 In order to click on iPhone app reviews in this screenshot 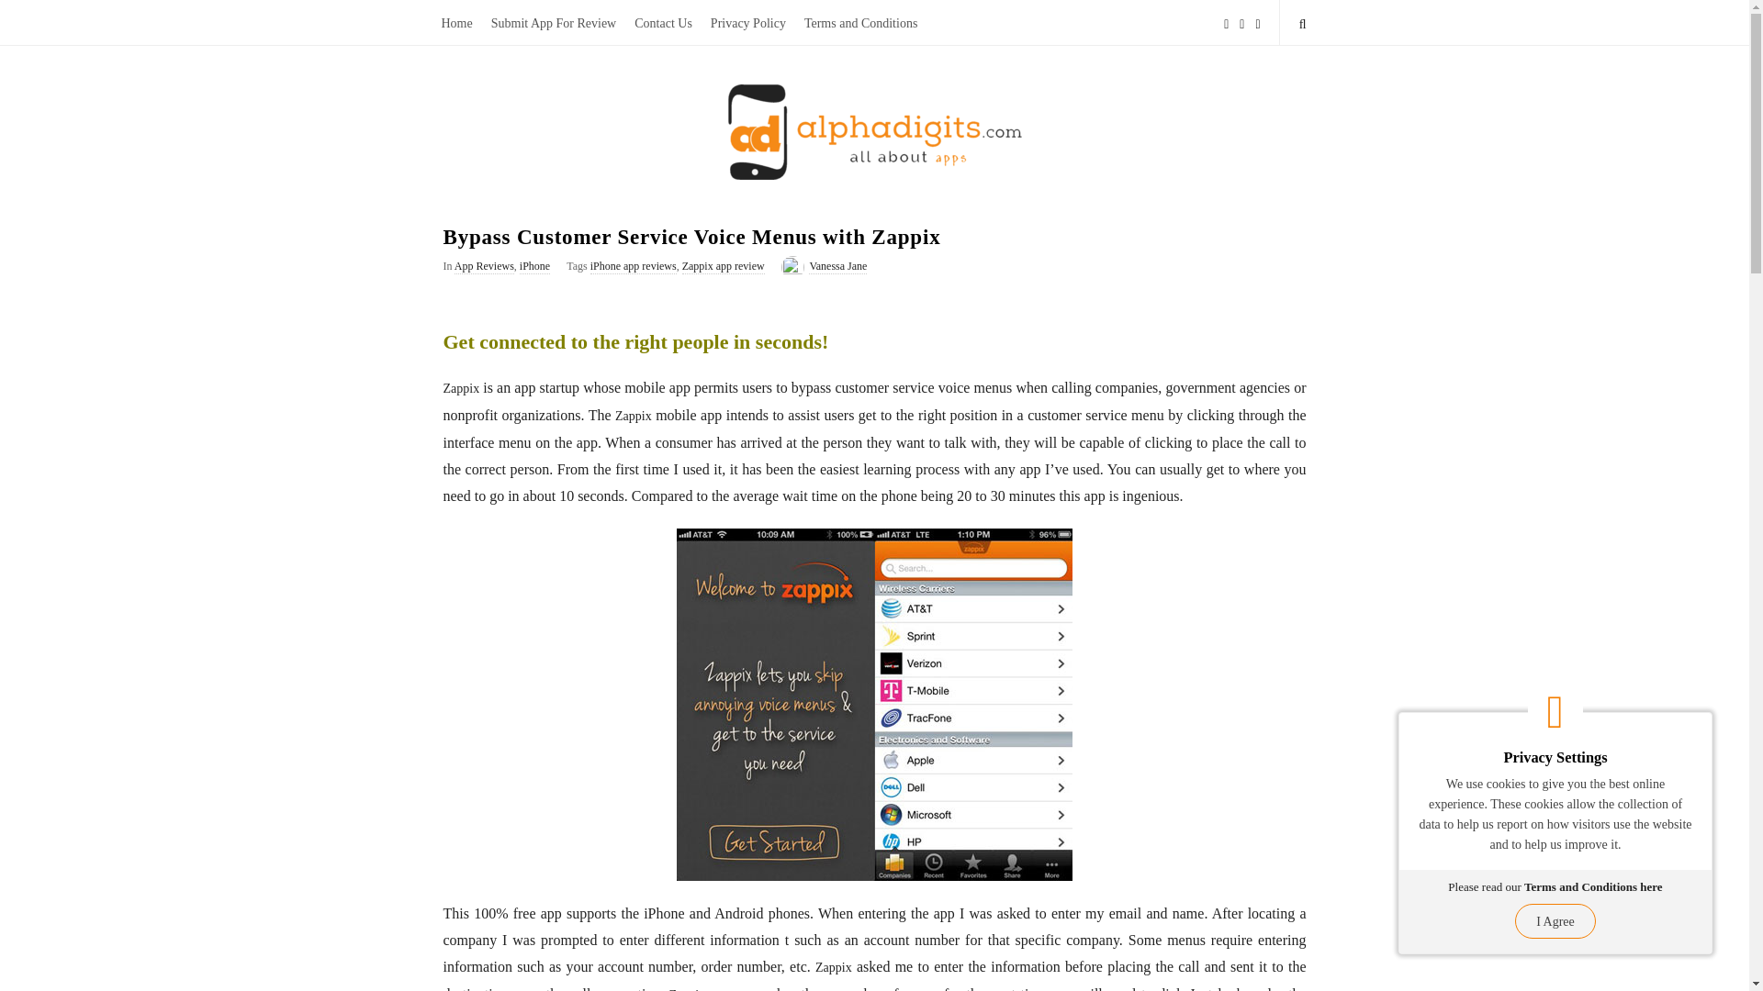, I will do `click(634, 266)`.